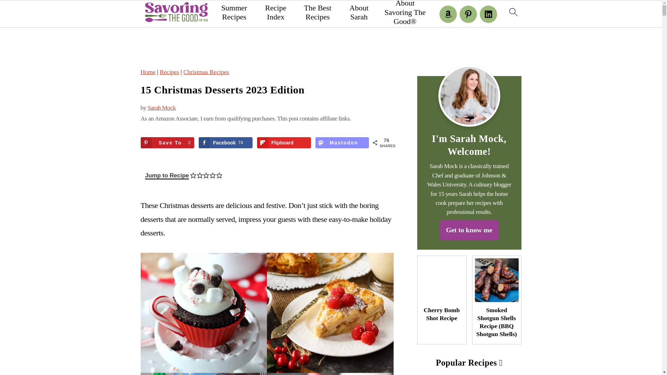 The image size is (667, 375). What do you see at coordinates (234, 12) in the screenshot?
I see `Summer Recipes` at bounding box center [234, 12].